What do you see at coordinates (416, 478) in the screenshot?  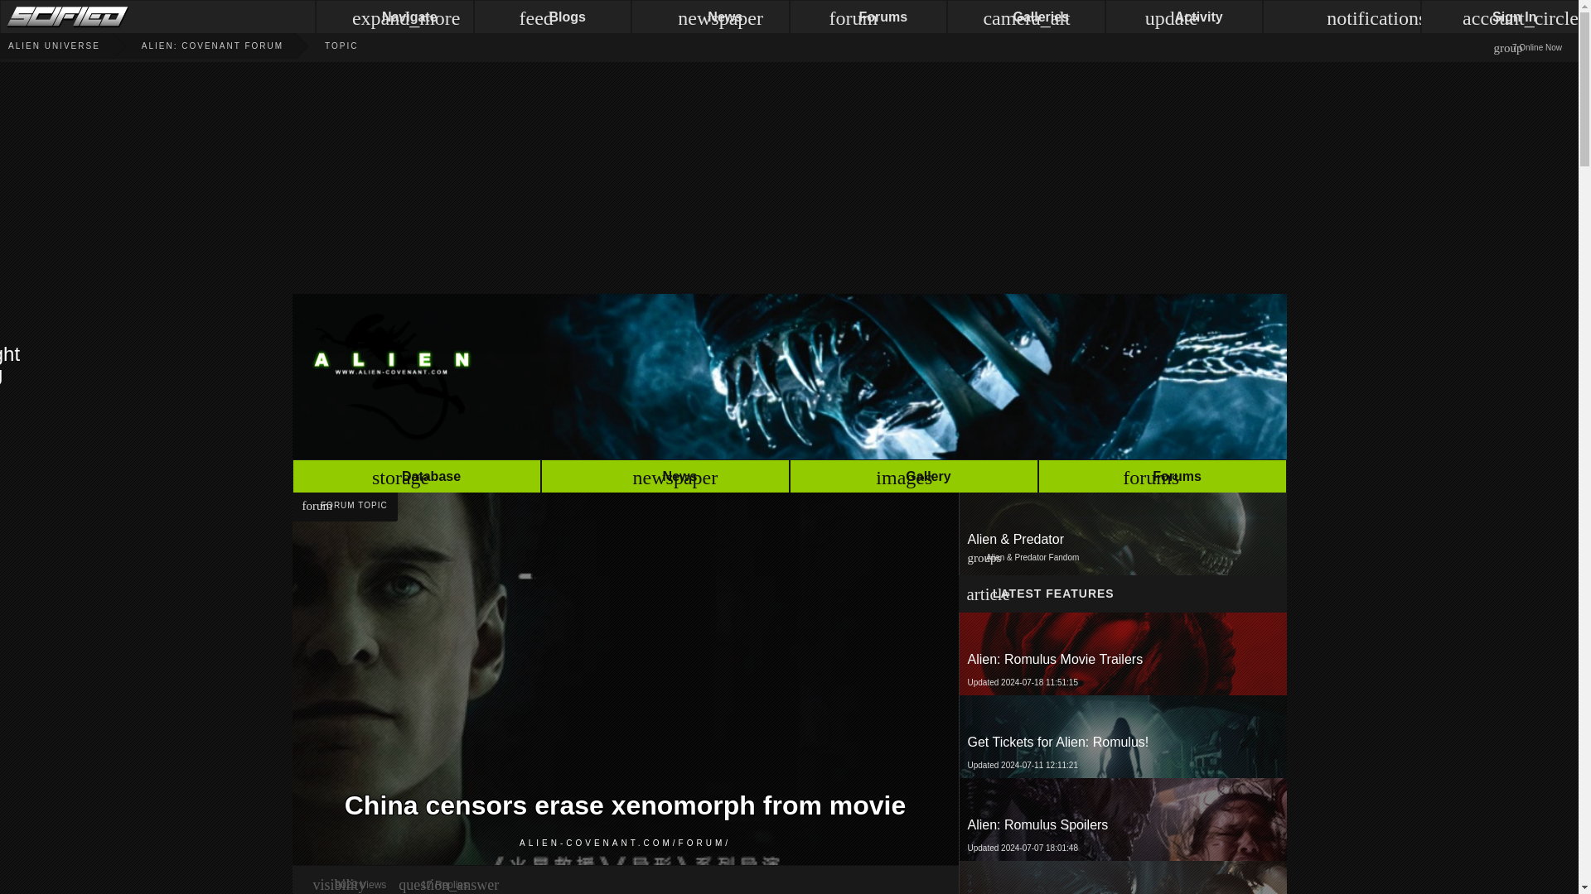 I see `Open the Alien Movie Universe Forums` at bounding box center [416, 478].